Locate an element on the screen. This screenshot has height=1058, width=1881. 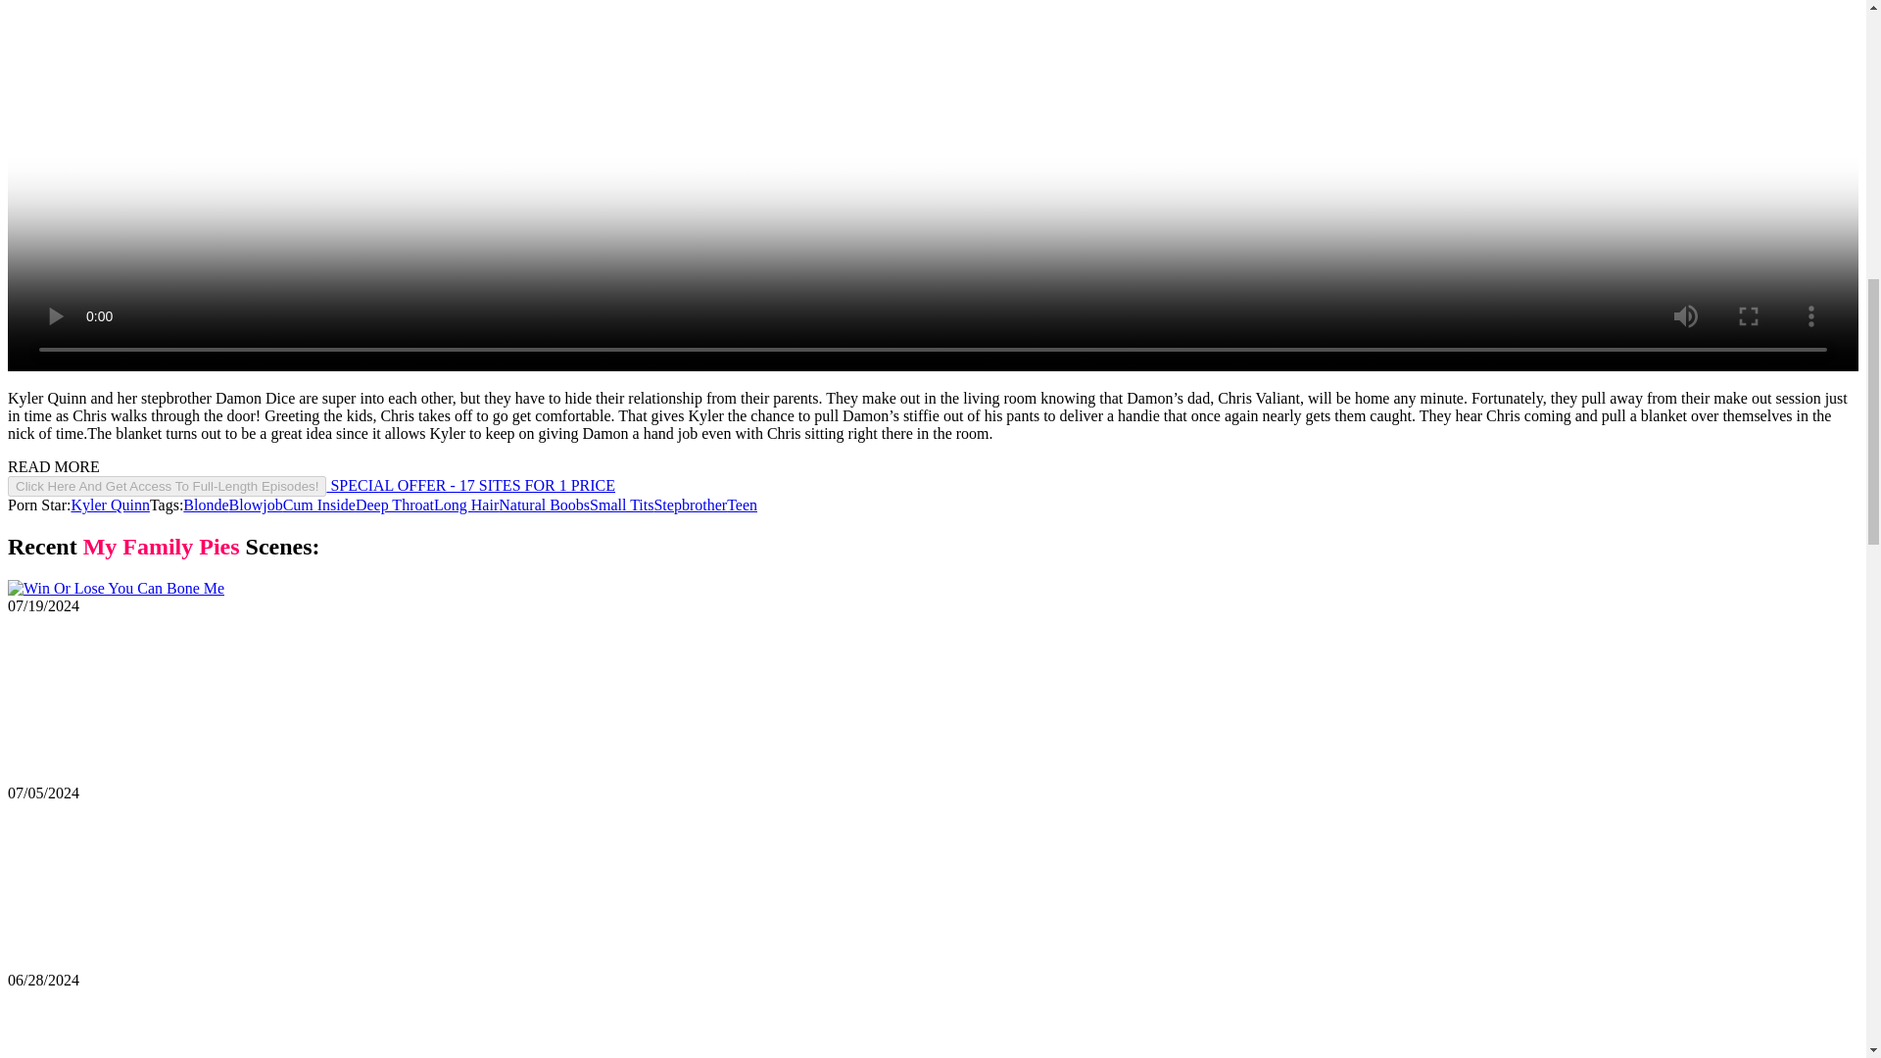
Stepbrother is located at coordinates (690, 504).